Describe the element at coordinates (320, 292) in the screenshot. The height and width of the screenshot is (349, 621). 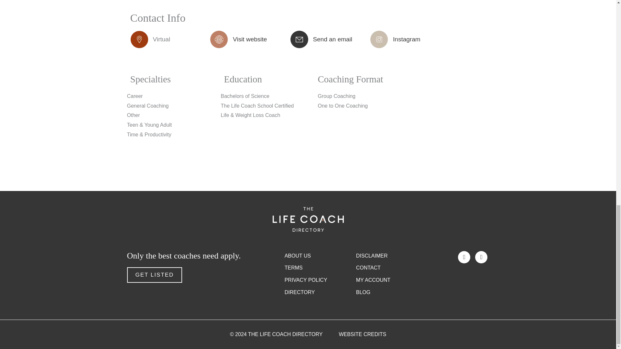
I see `DIRECTORY` at that location.